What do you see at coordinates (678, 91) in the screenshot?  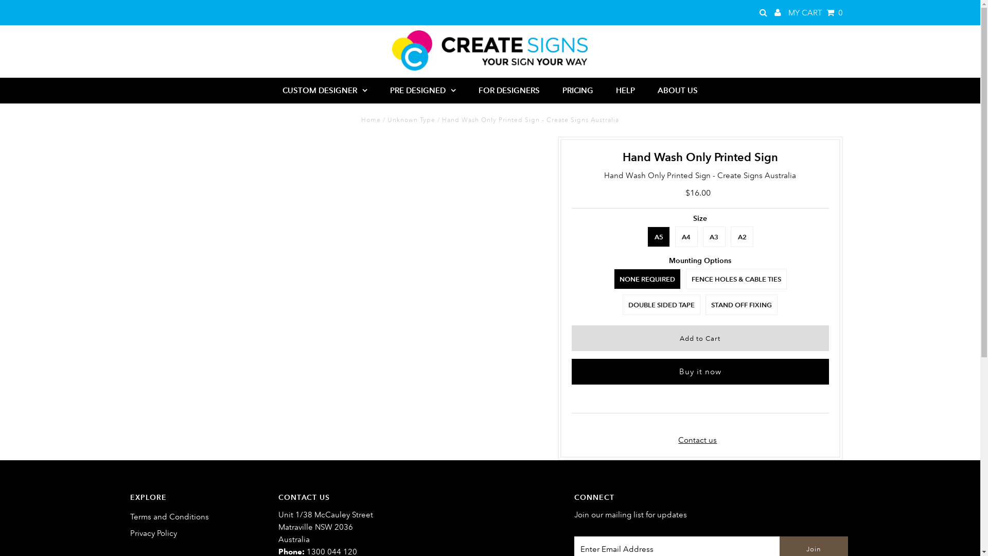 I see `ABOUT US` at bounding box center [678, 91].